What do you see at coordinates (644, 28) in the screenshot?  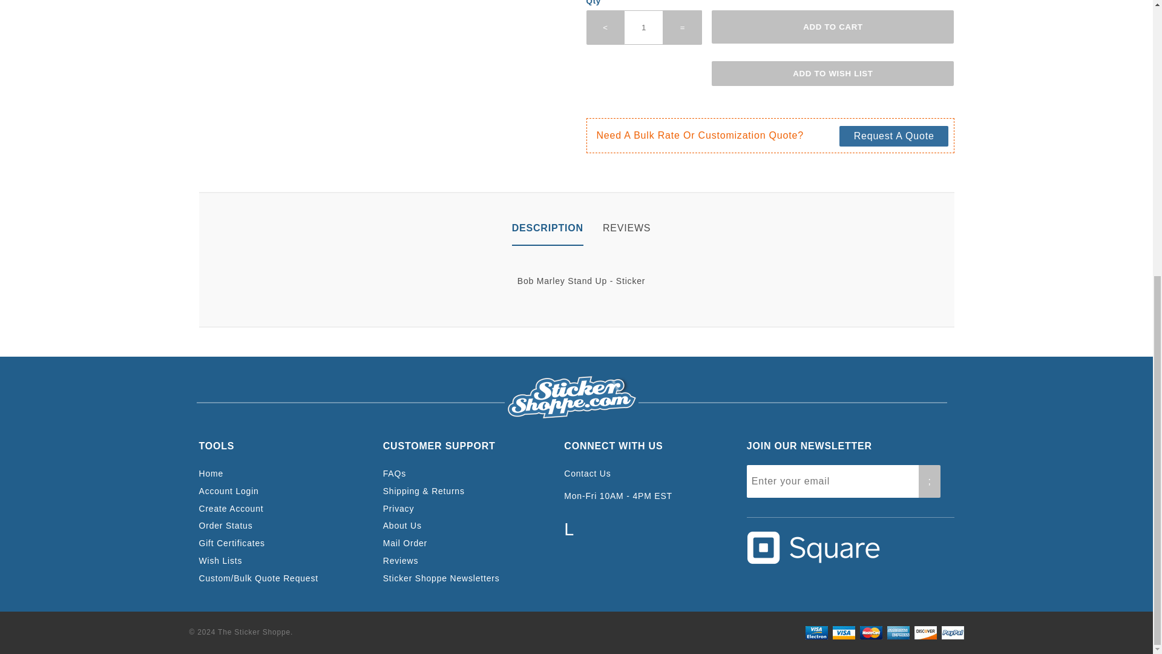 I see `1` at bounding box center [644, 28].